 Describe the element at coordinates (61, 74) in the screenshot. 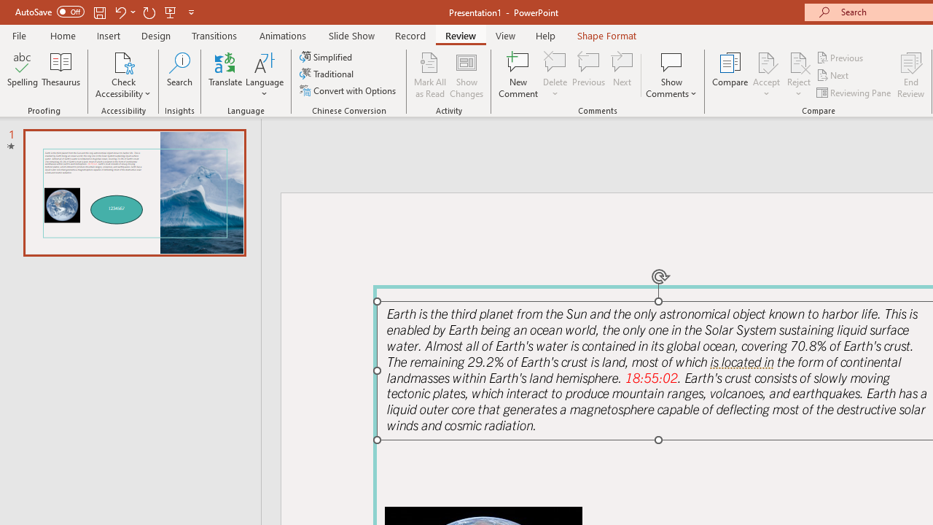

I see `Thesaurus...` at that location.